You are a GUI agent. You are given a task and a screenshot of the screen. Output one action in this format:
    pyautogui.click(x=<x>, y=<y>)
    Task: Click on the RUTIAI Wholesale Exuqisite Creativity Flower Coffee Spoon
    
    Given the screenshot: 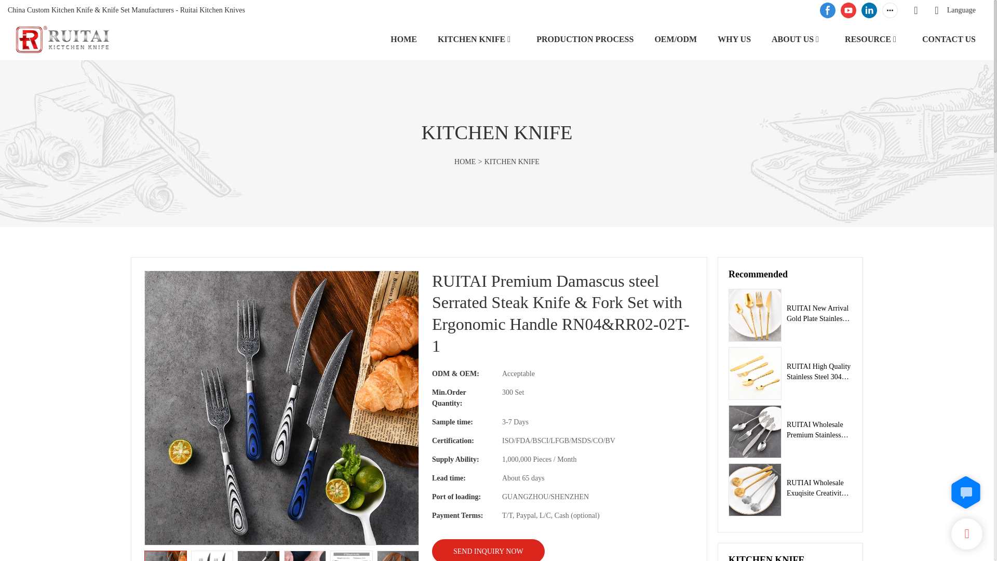 What is the action you would take?
    pyautogui.click(x=819, y=488)
    